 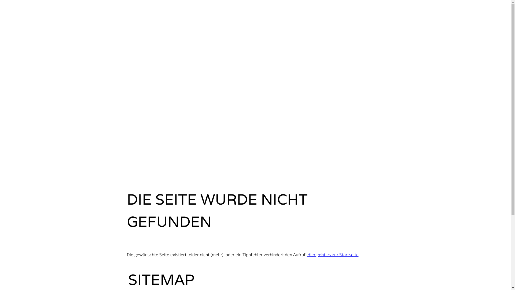 What do you see at coordinates (333, 255) in the screenshot?
I see `Hier geht es zur Startseite` at bounding box center [333, 255].